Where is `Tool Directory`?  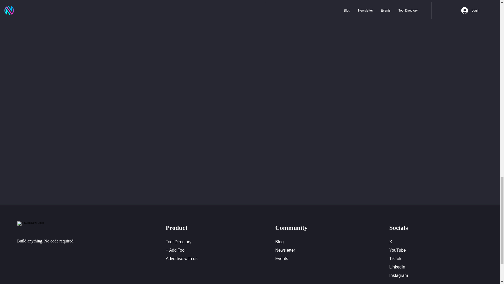 Tool Directory is located at coordinates (178, 242).